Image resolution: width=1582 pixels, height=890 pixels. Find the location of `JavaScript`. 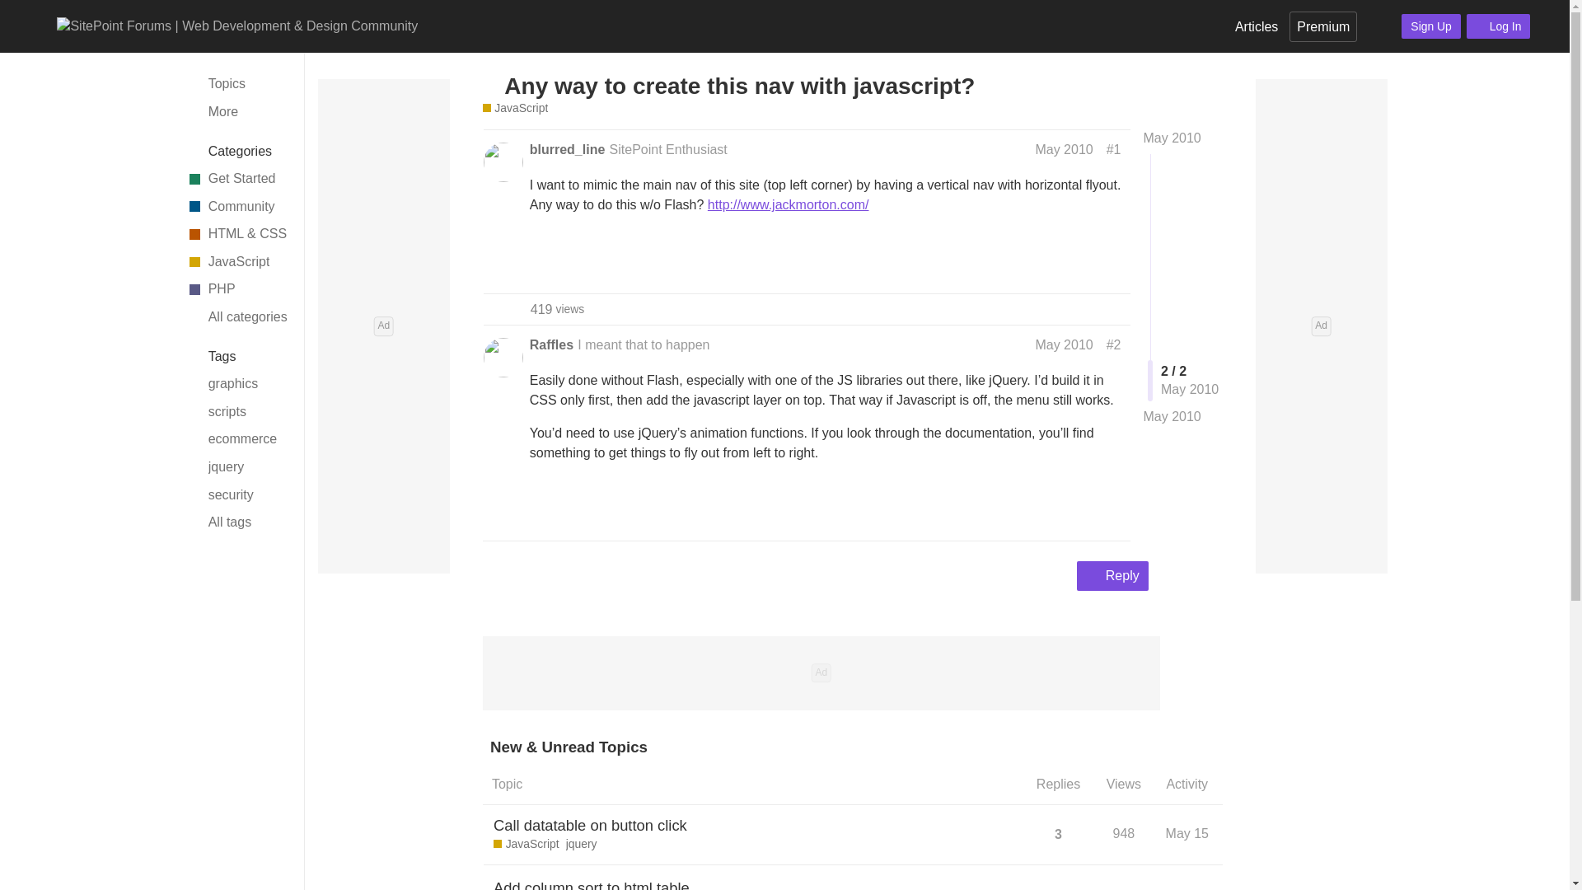

JavaScript is located at coordinates (236, 262).